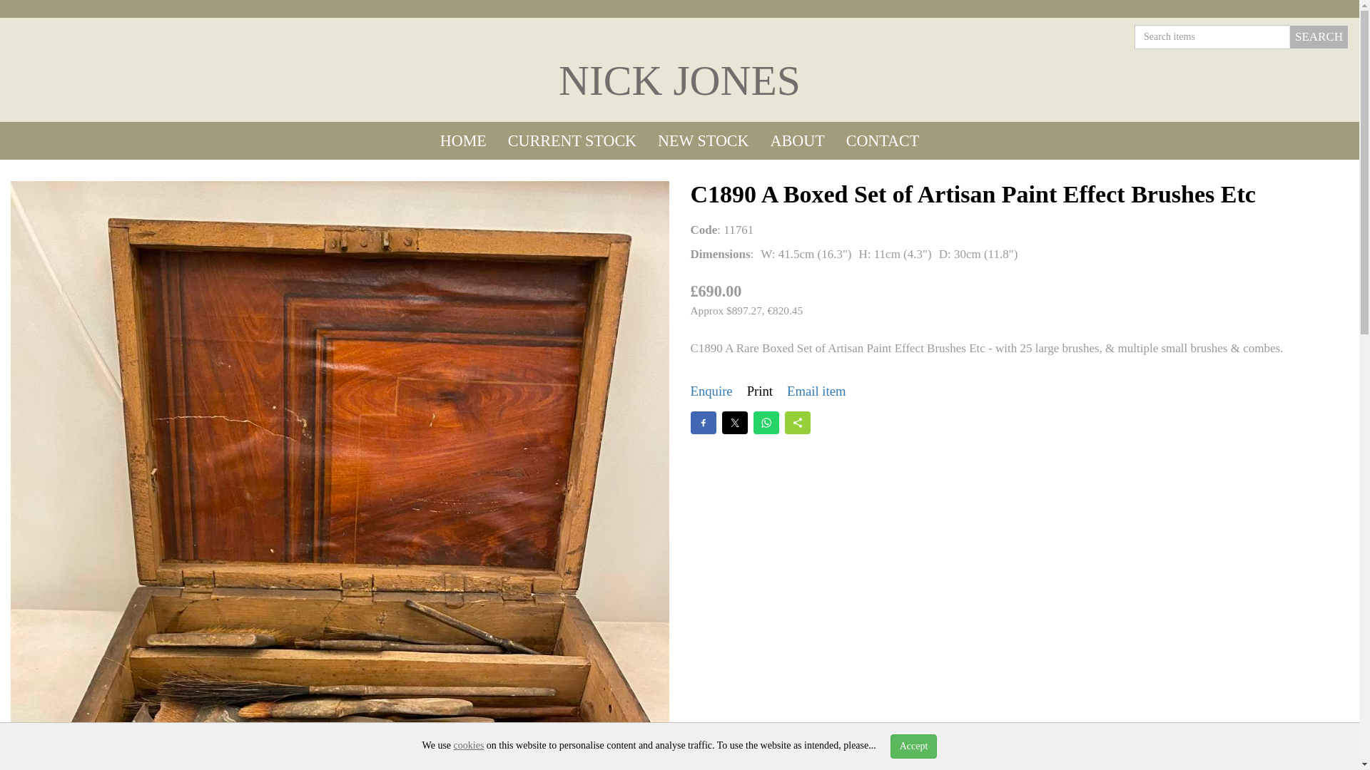 The height and width of the screenshot is (770, 1370). I want to click on cookies, so click(469, 745).